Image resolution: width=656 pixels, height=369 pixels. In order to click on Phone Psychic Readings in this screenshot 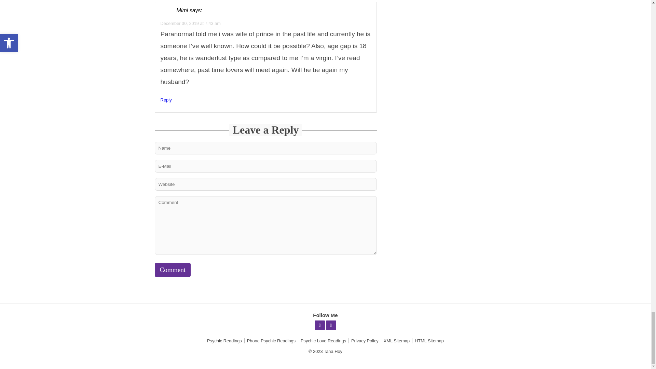, I will do `click(271, 341)`.